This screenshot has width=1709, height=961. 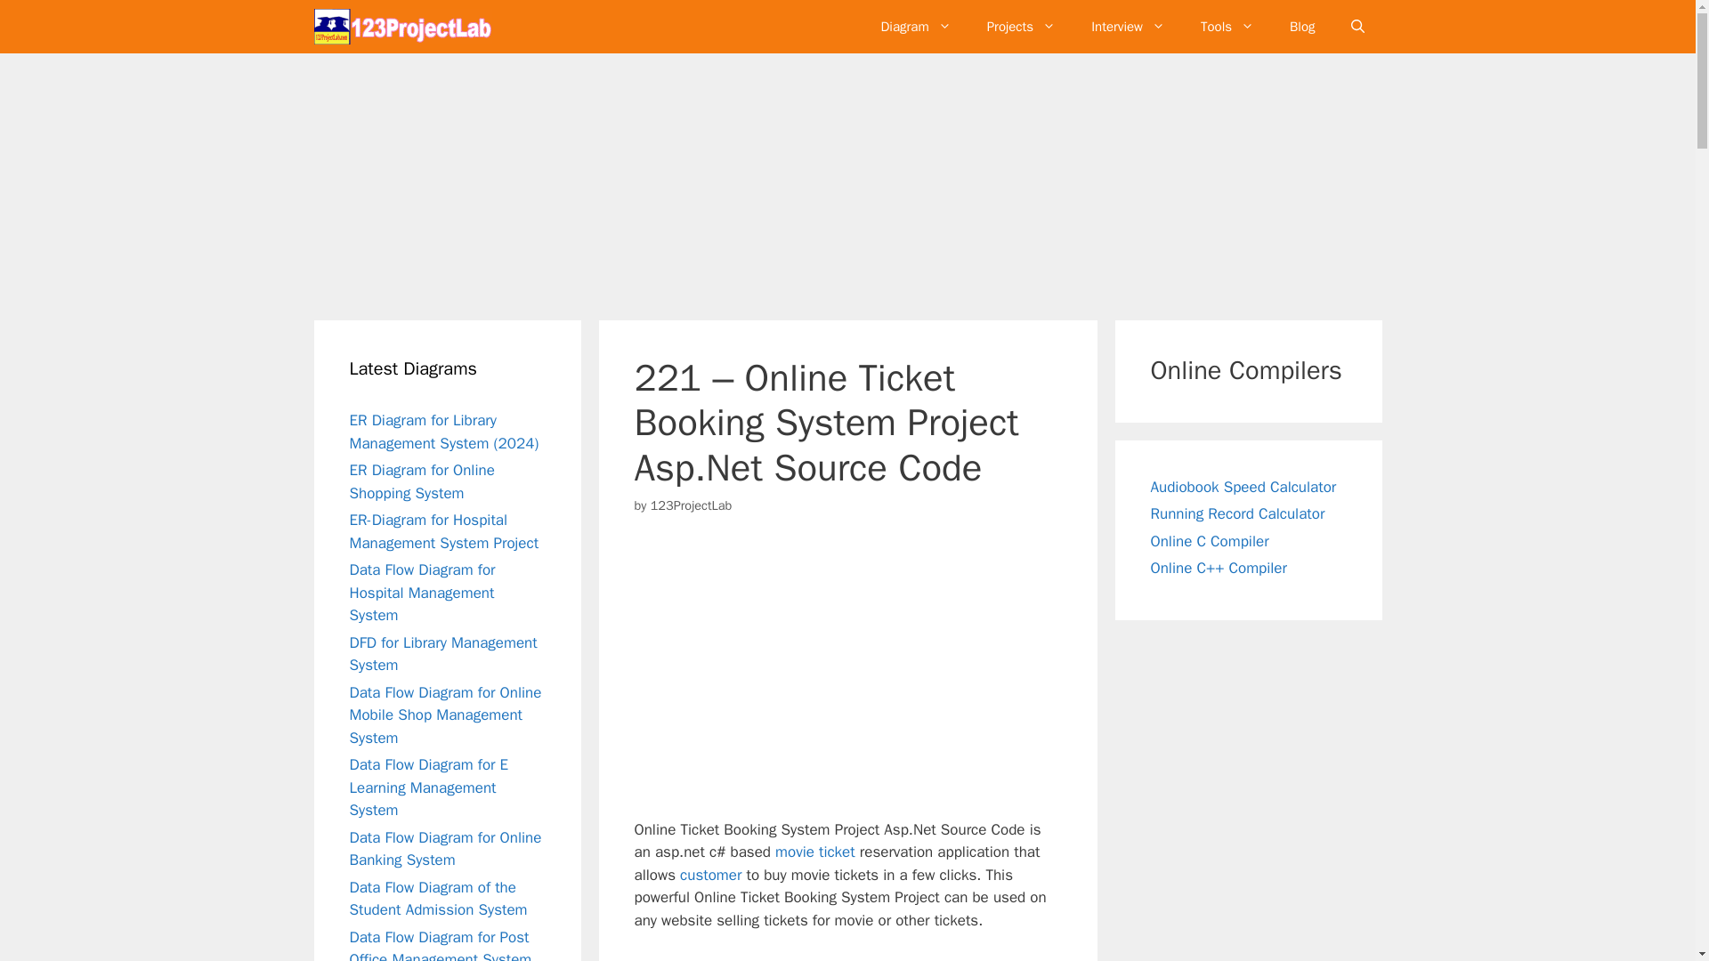 I want to click on Advertisement, so click(x=868, y=663).